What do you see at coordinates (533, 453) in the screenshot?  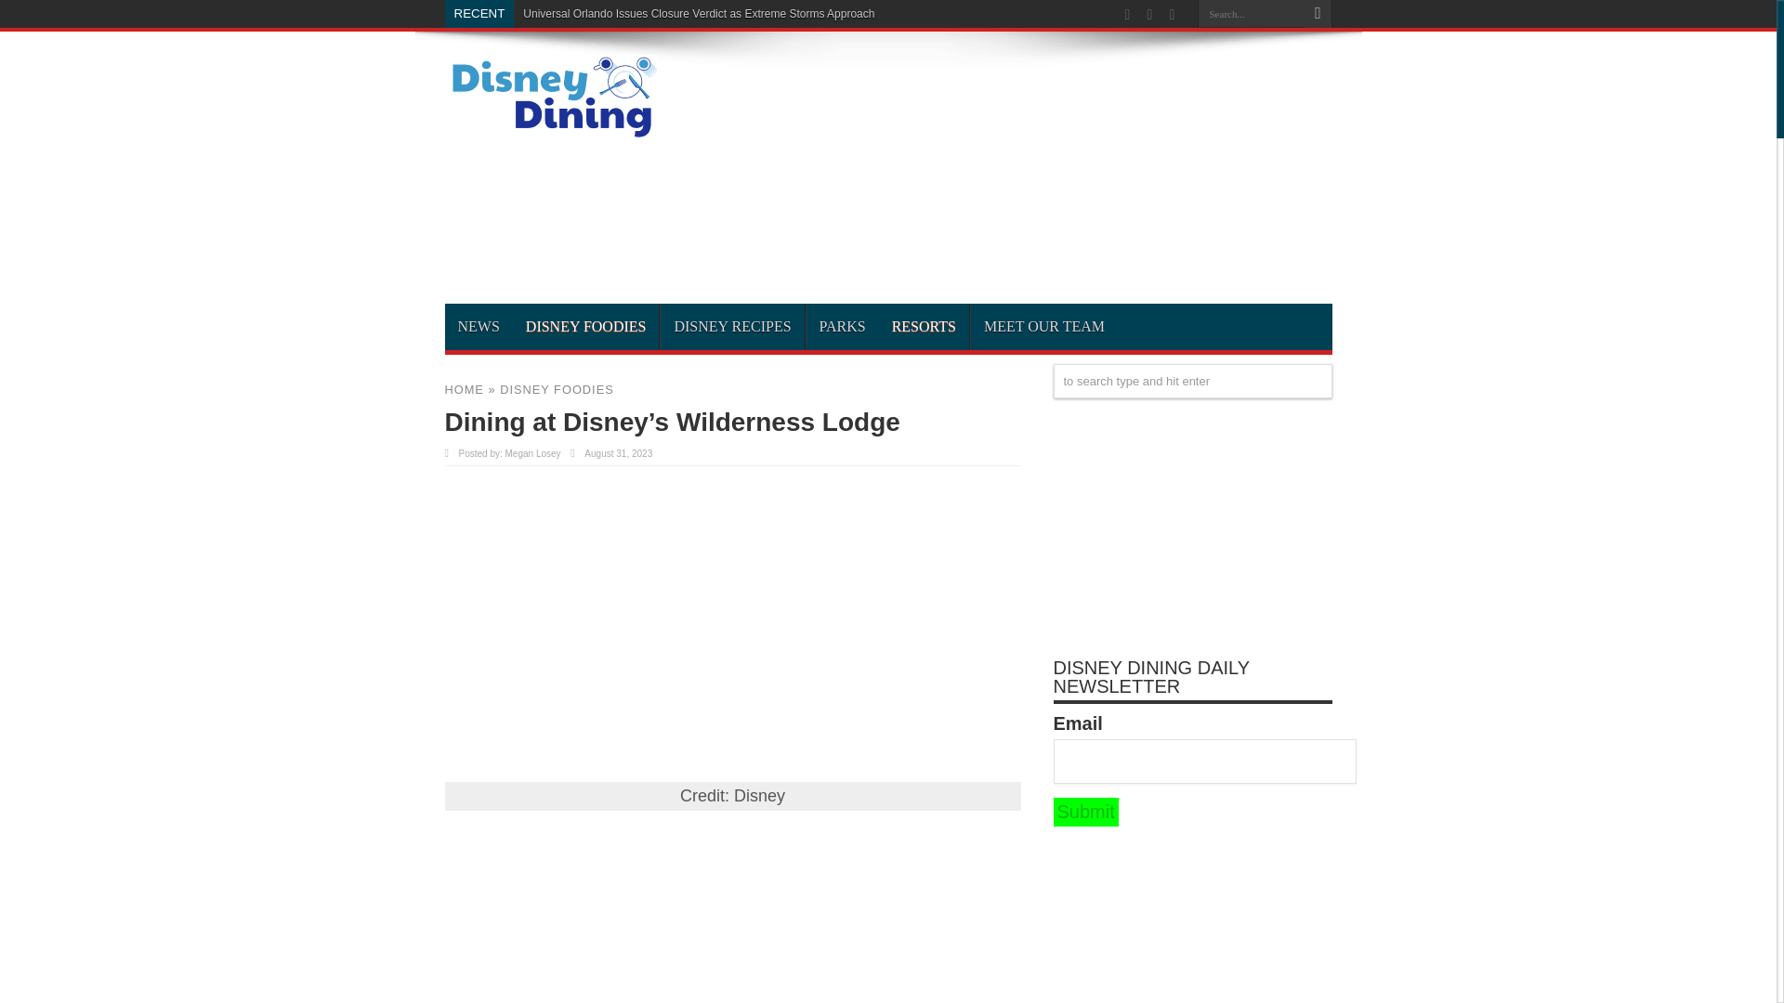 I see `Megan Losey` at bounding box center [533, 453].